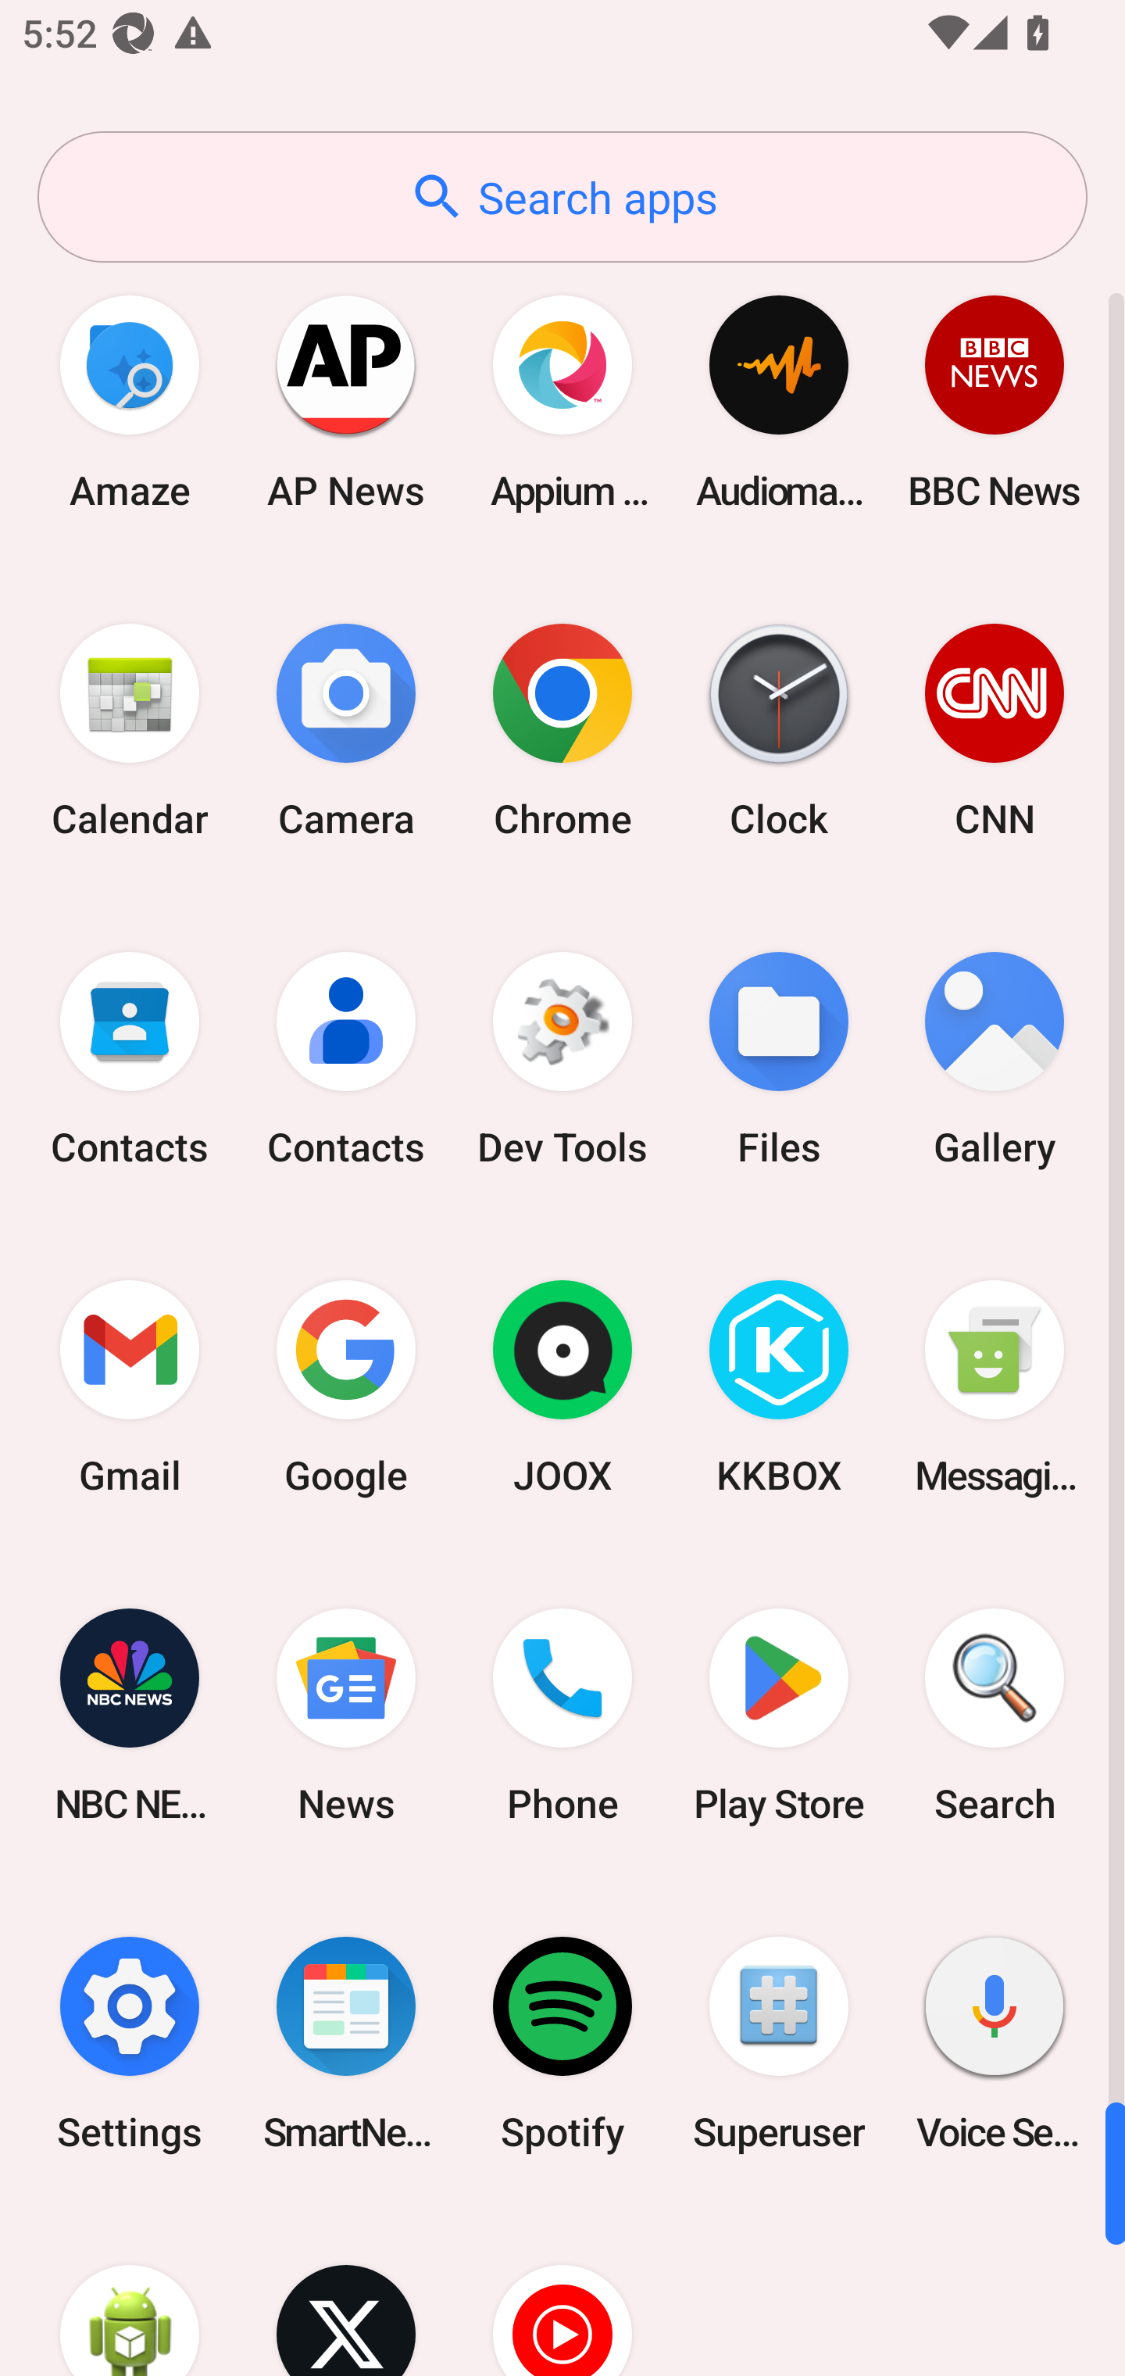 This screenshot has width=1125, height=2376. Describe the element at coordinates (562, 1715) in the screenshot. I see `Phone` at that location.